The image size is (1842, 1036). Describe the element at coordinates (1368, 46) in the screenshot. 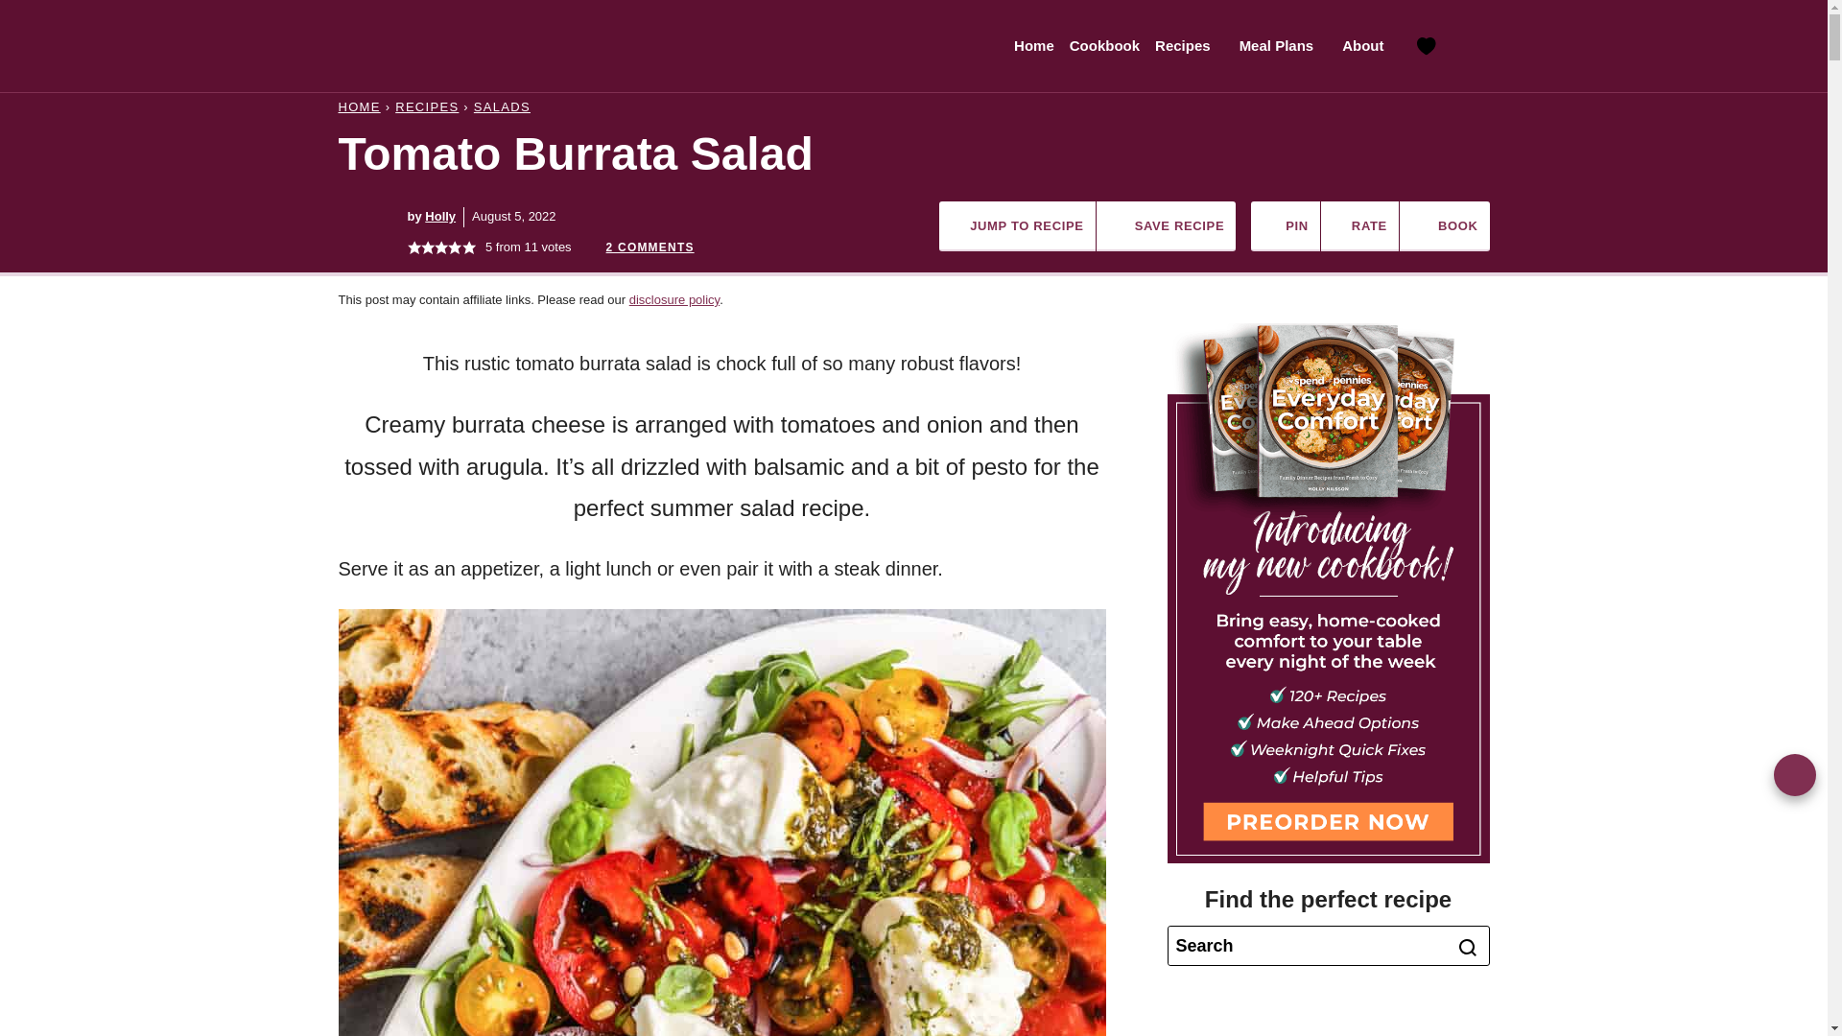

I see `About` at that location.